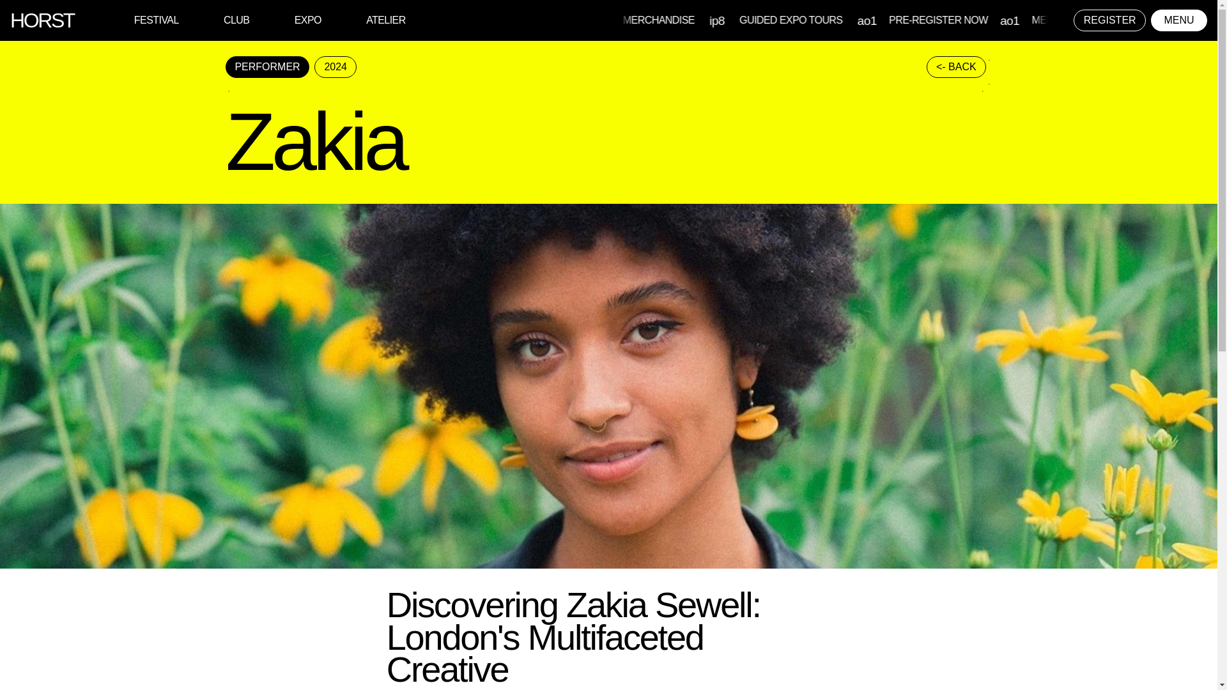 The height and width of the screenshot is (690, 1227). Describe the element at coordinates (1060, 19) in the screenshot. I see `PRE-REGISTER NOW` at that location.